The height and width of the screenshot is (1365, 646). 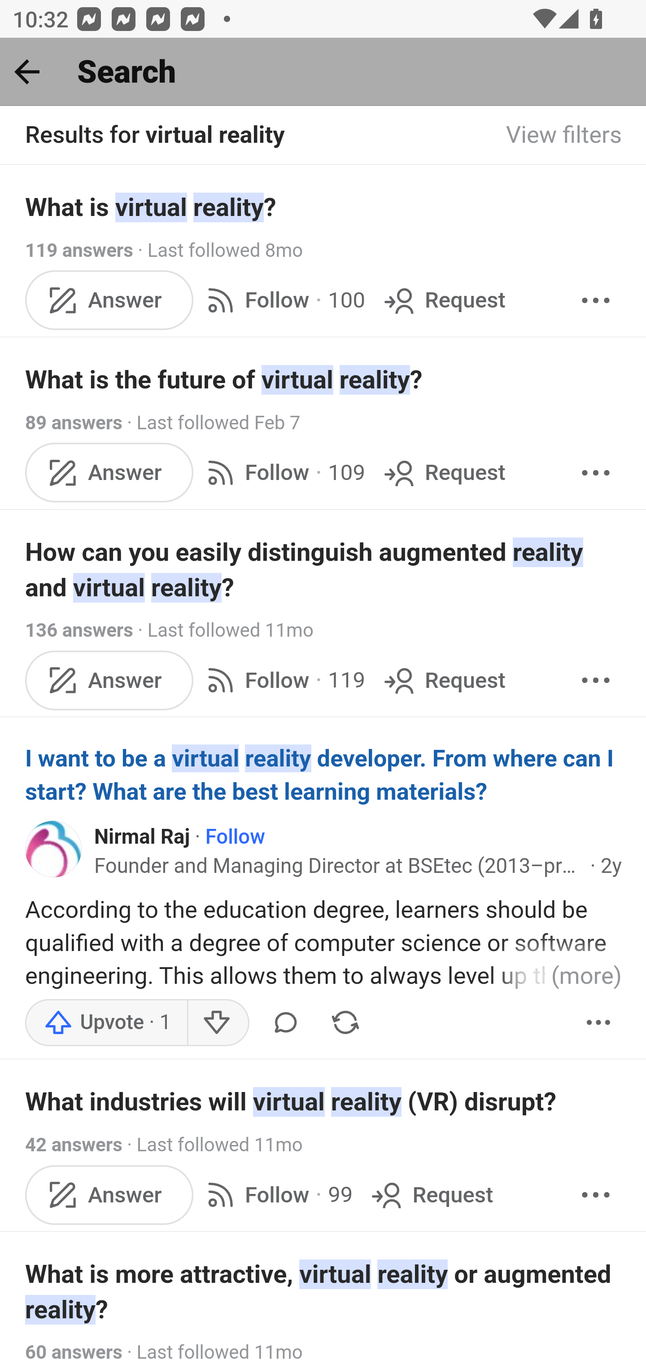 What do you see at coordinates (109, 680) in the screenshot?
I see `Answer` at bounding box center [109, 680].